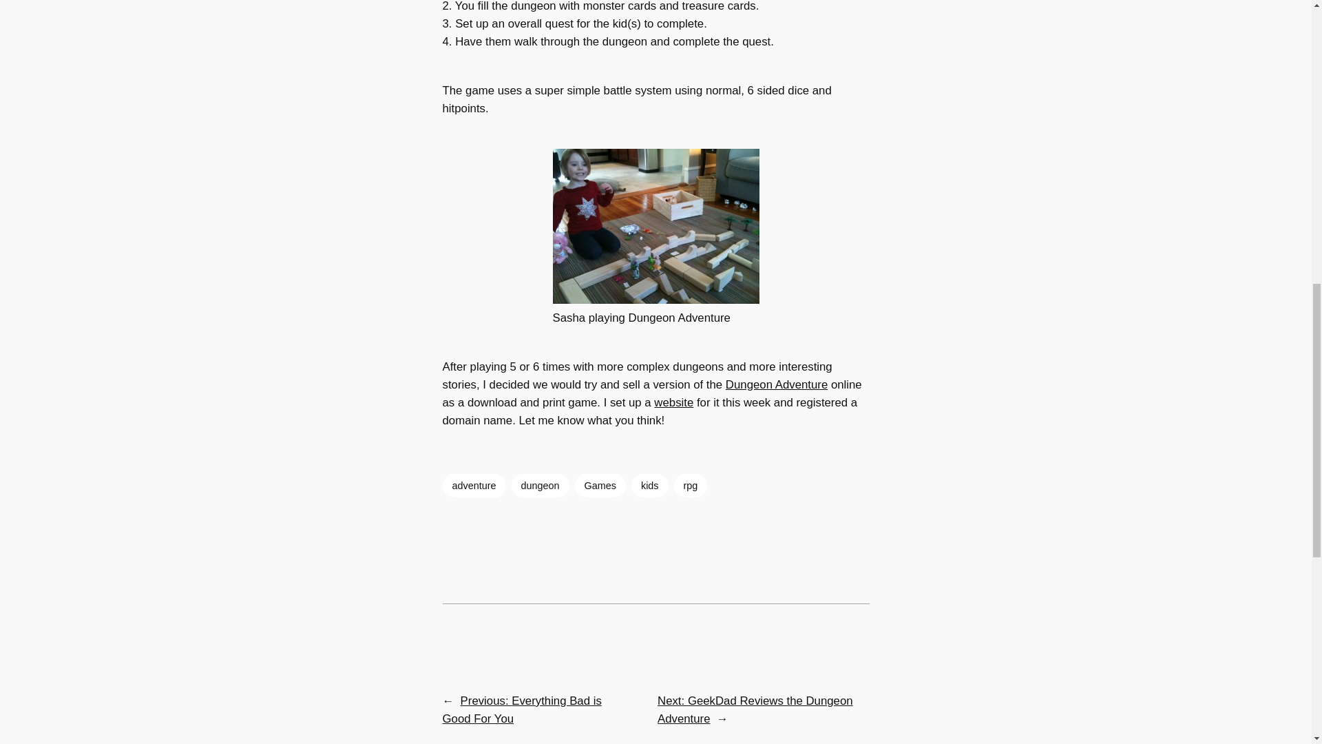  What do you see at coordinates (473, 485) in the screenshot?
I see `adventure` at bounding box center [473, 485].